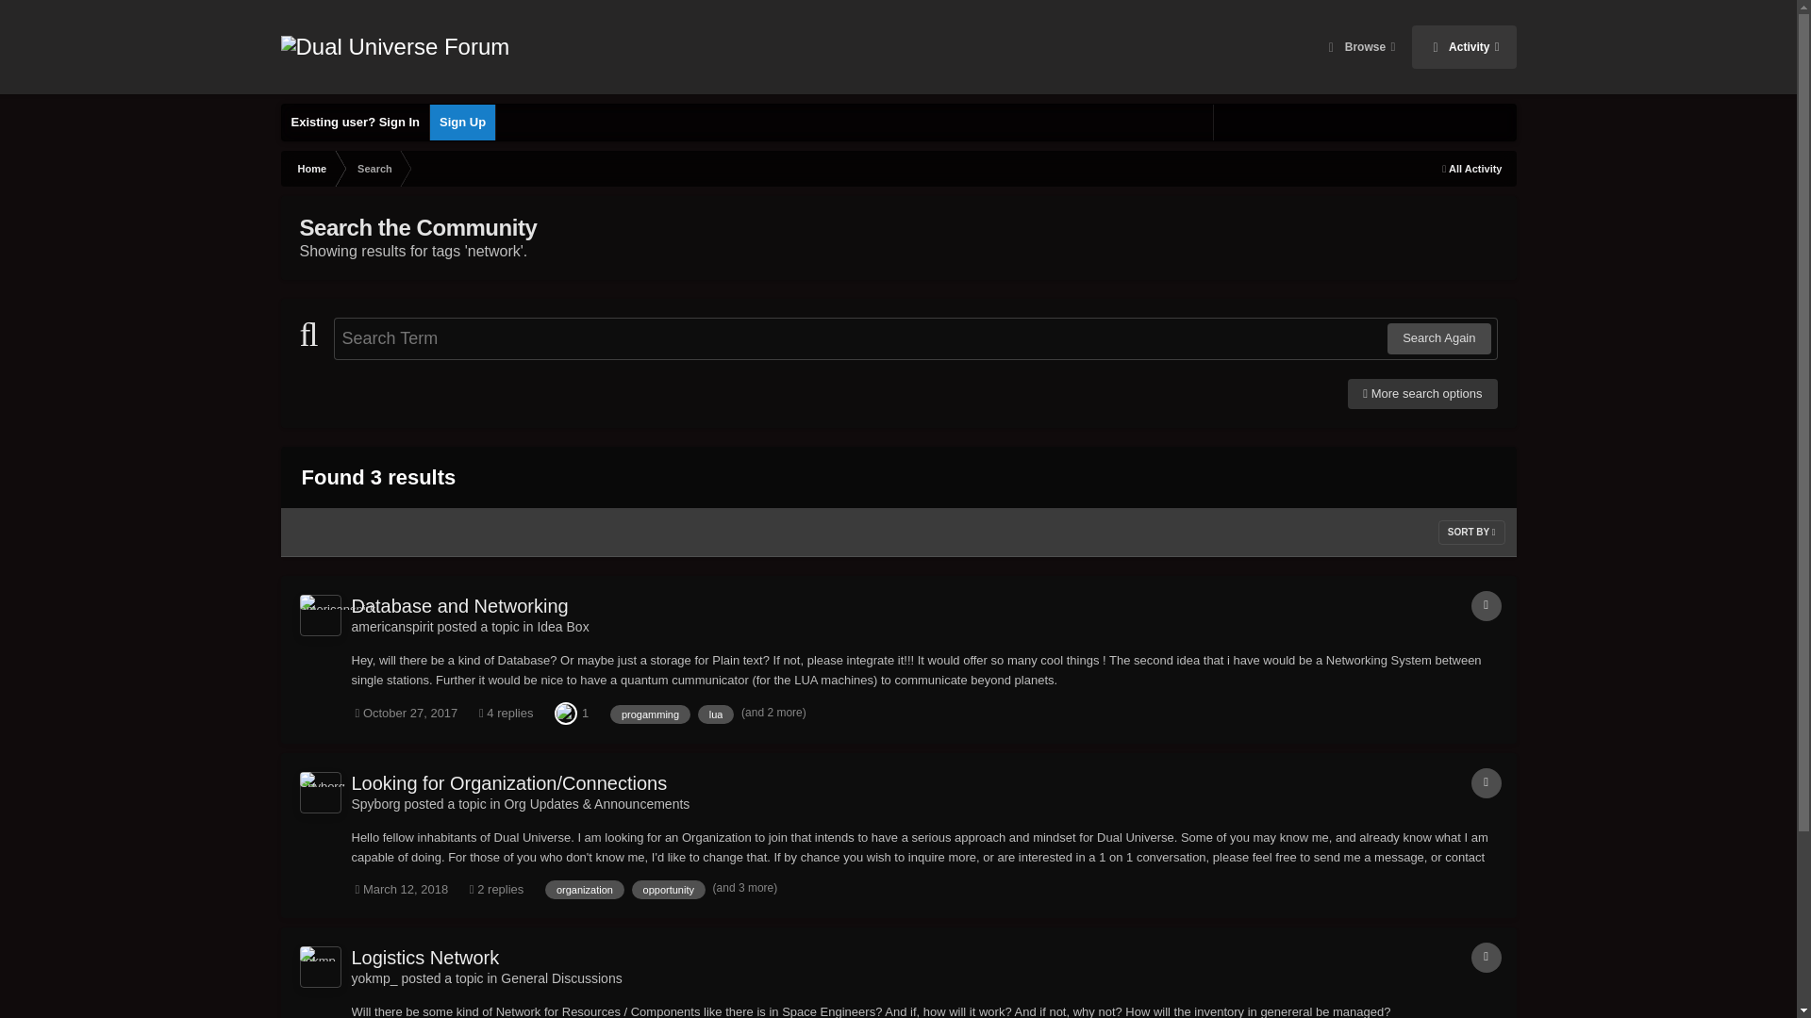 This screenshot has width=1811, height=1018. What do you see at coordinates (1422, 394) in the screenshot?
I see `More search options` at bounding box center [1422, 394].